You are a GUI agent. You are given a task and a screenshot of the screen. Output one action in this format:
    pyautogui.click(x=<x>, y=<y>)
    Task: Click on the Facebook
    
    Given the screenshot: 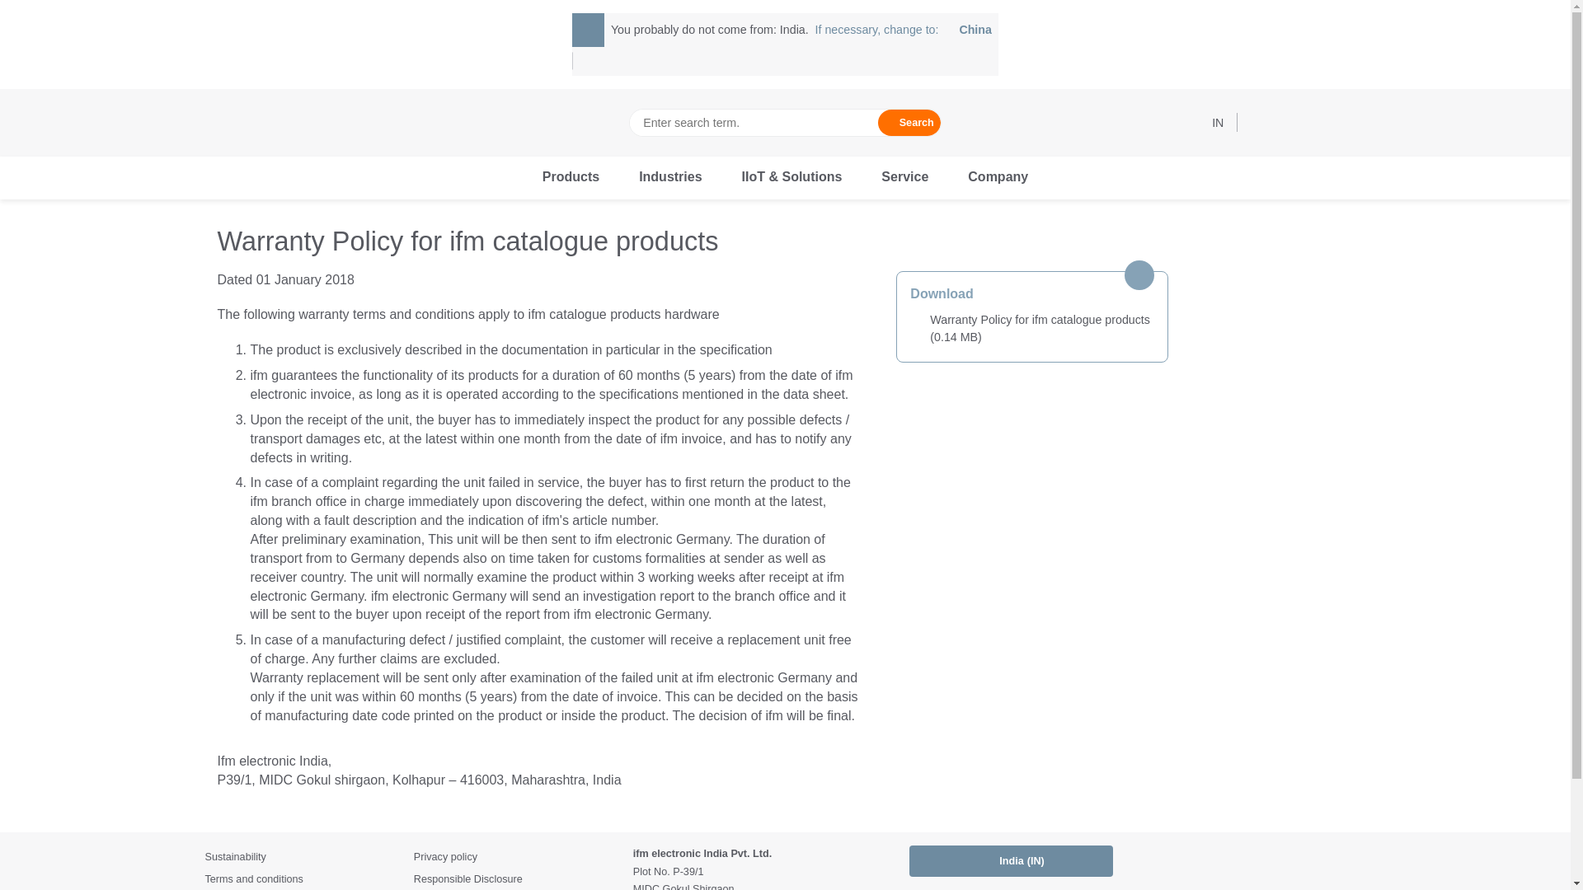 What is the action you would take?
    pyautogui.click(x=1186, y=860)
    